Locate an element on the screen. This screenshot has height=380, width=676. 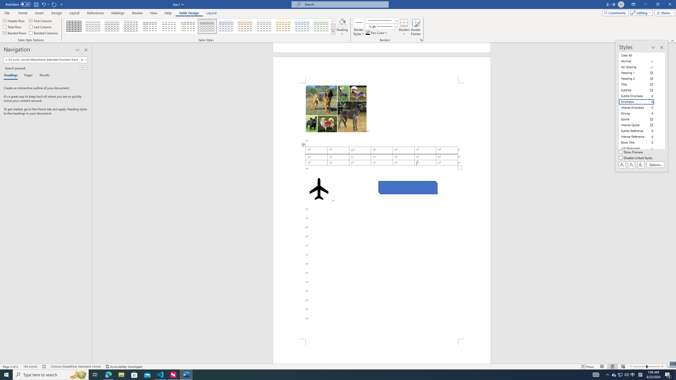
Grid Table 1 Light is located at coordinates (208, 26).